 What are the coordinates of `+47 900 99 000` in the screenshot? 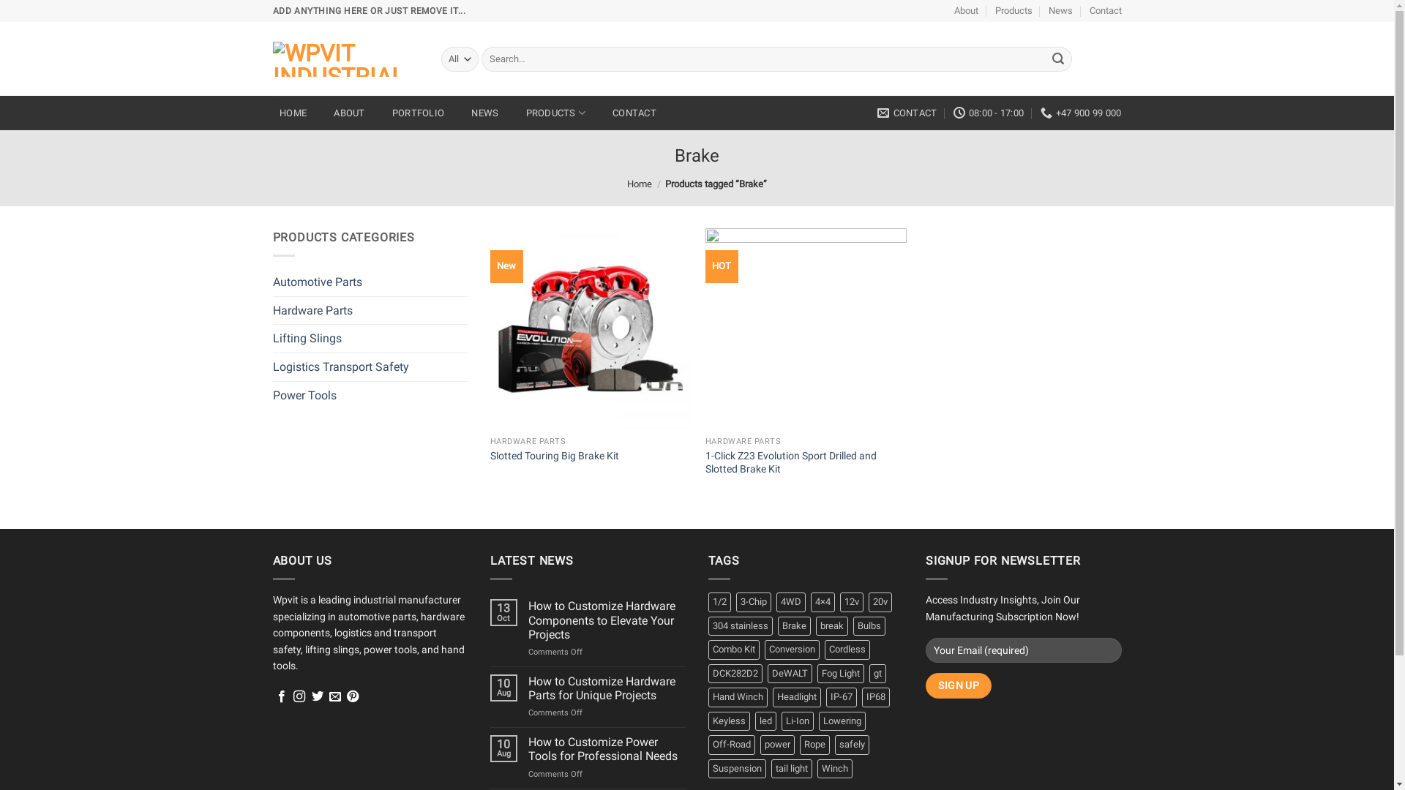 It's located at (1082, 113).